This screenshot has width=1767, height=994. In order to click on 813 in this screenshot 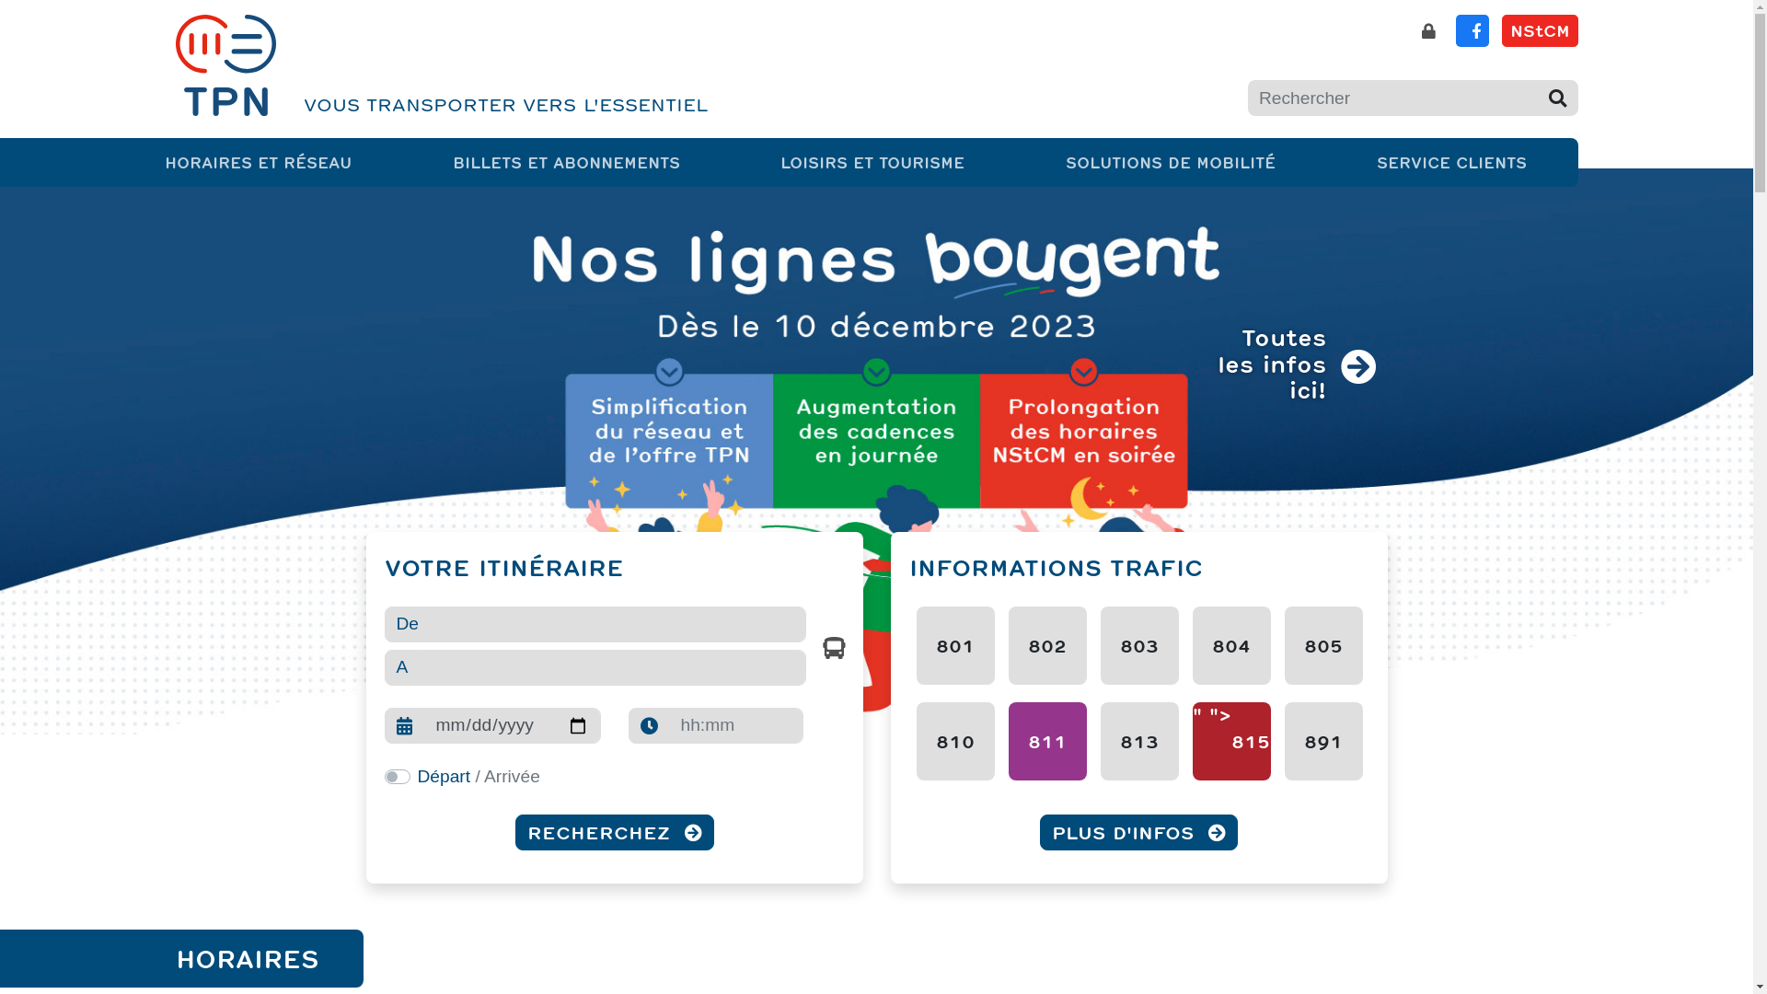, I will do `click(1139, 742)`.